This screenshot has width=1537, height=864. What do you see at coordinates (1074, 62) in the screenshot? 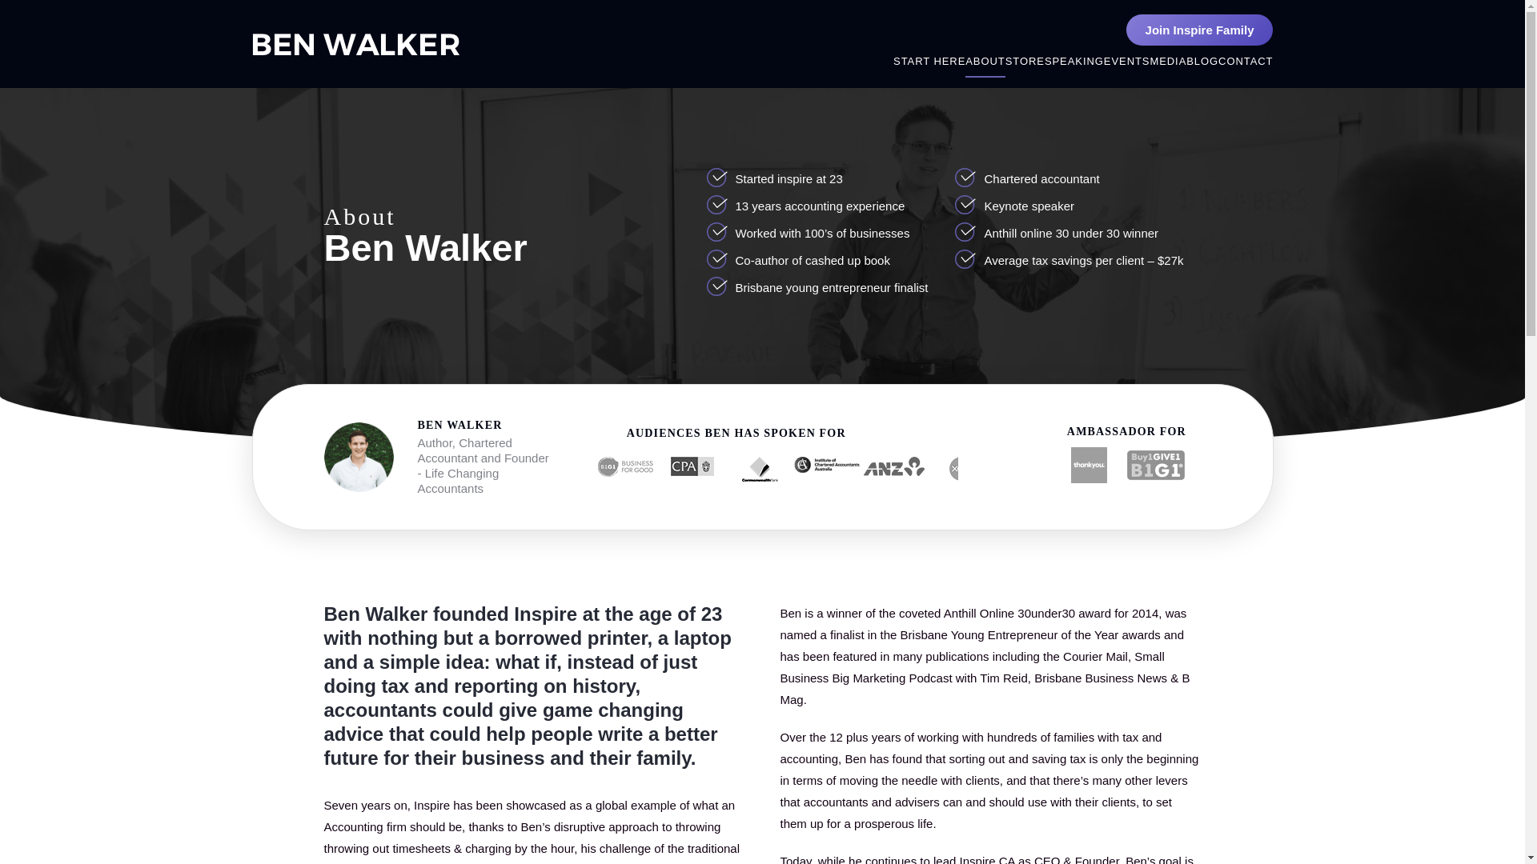
I see `Speaking` at bounding box center [1074, 62].